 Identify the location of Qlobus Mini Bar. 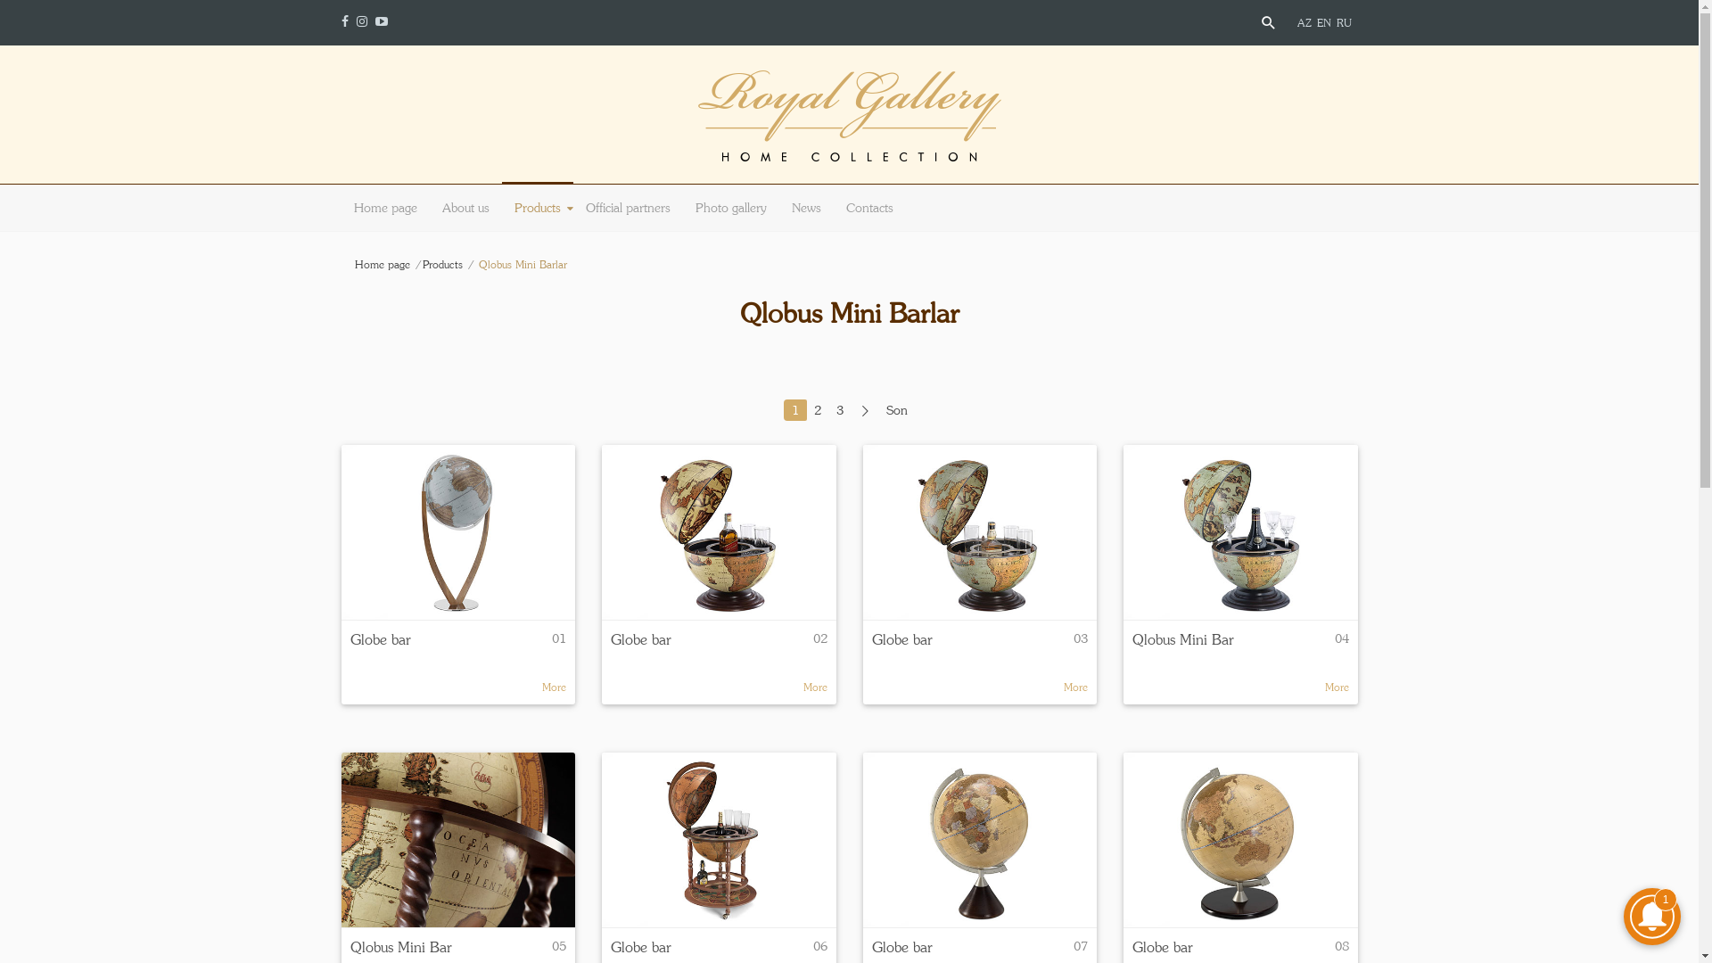
(458, 839).